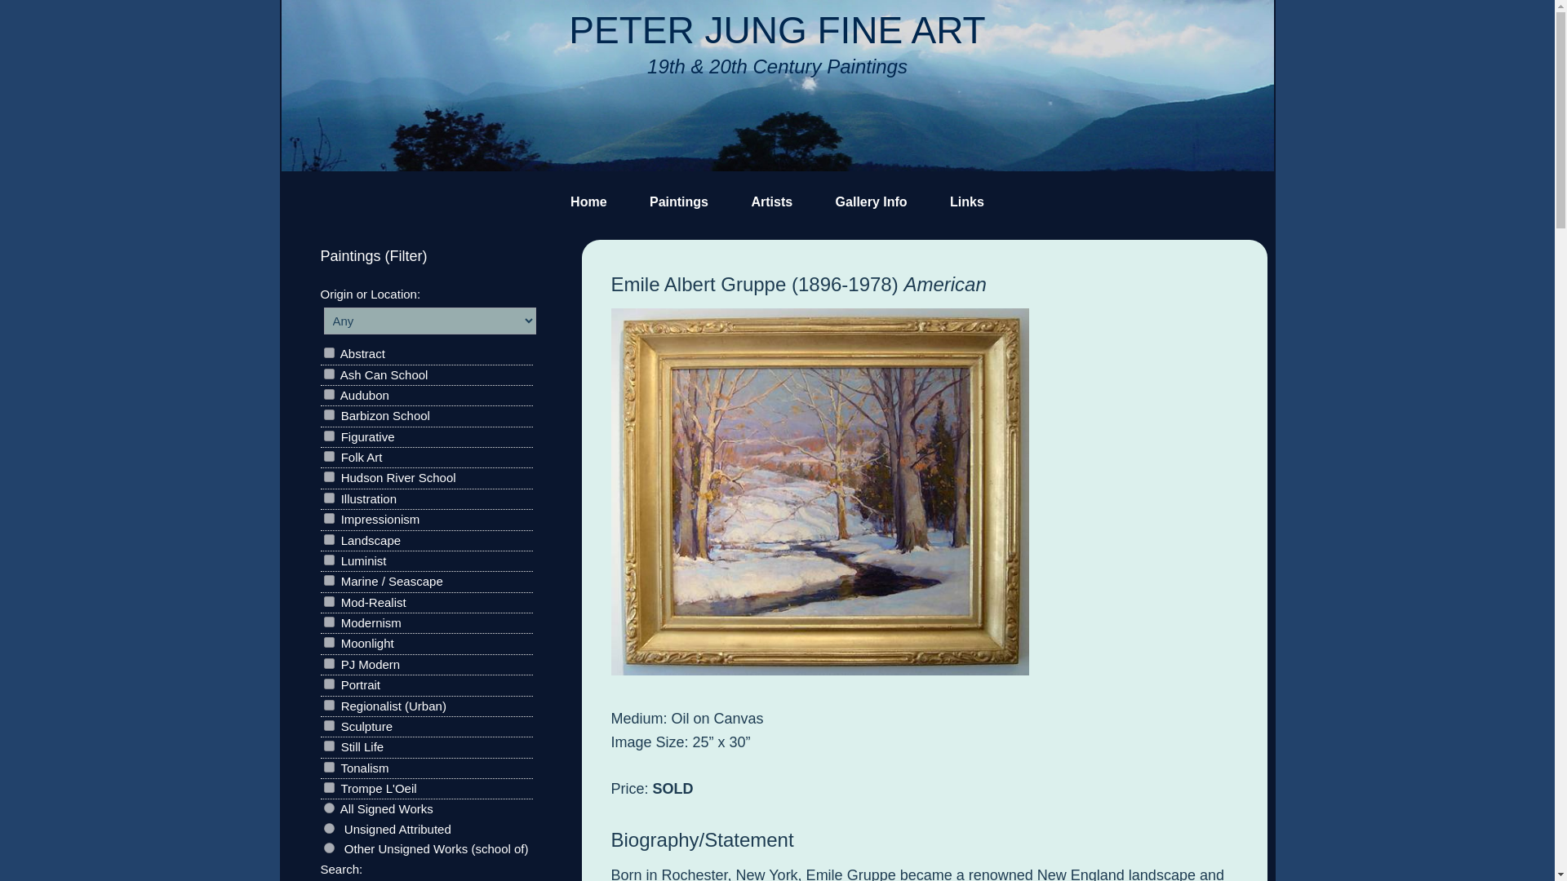 The image size is (1567, 881). What do you see at coordinates (328, 726) in the screenshot?
I see `sculpture` at bounding box center [328, 726].